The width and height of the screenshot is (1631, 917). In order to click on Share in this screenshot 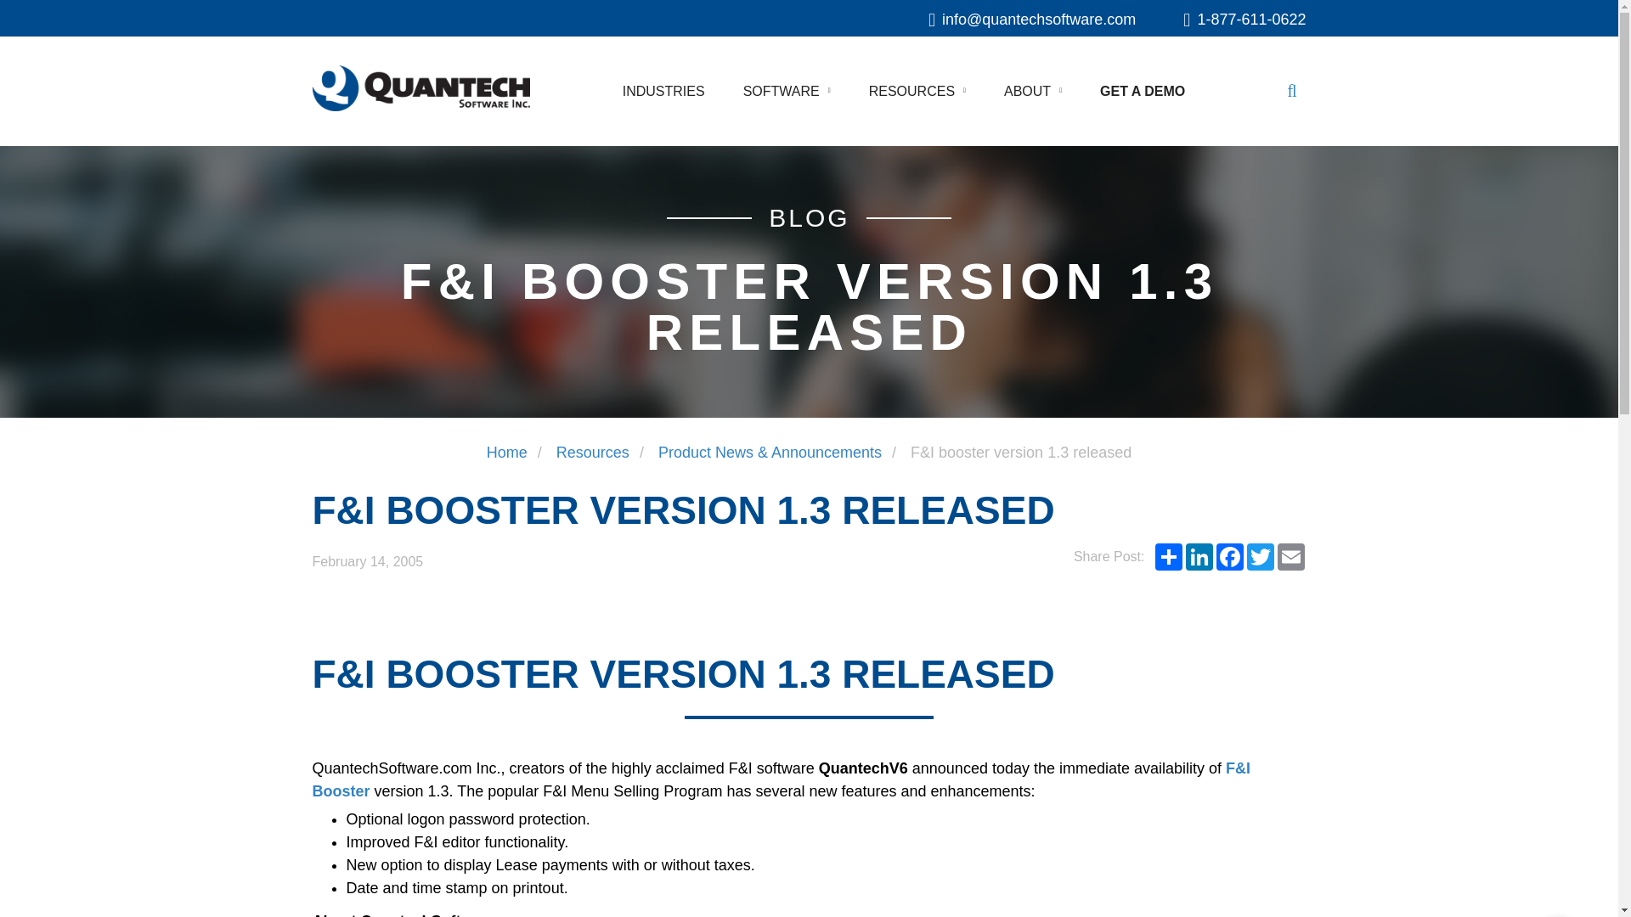, I will do `click(1168, 557)`.